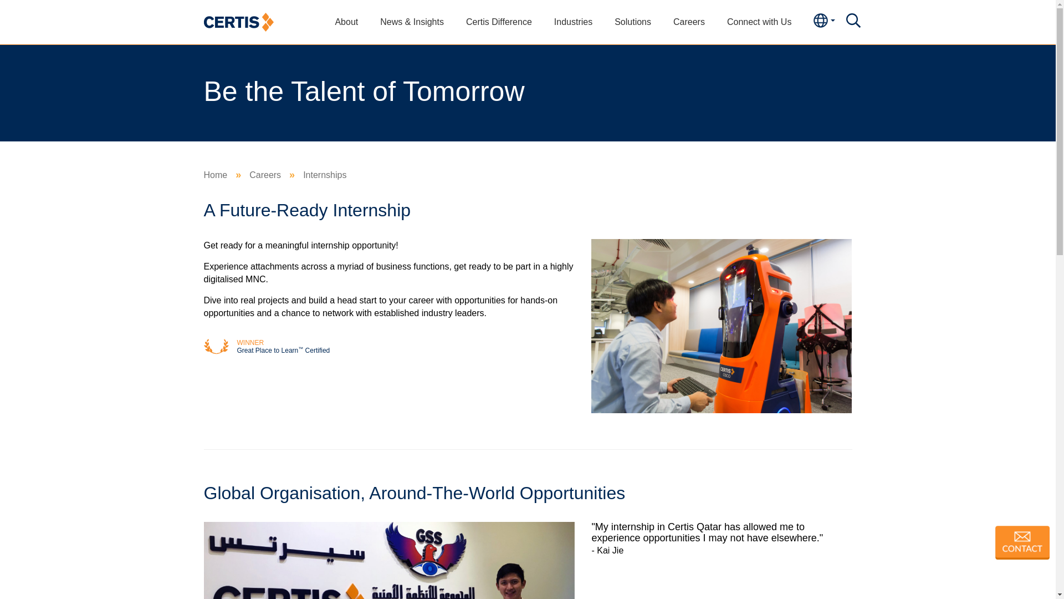 The image size is (1064, 599). I want to click on Certis Difference, so click(499, 22).